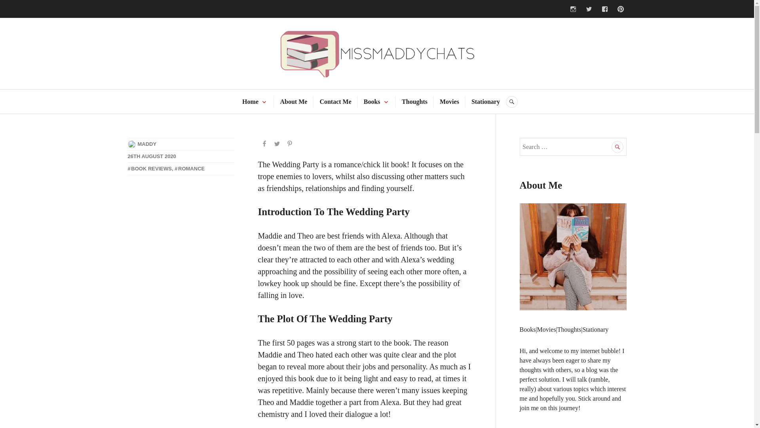 This screenshot has height=428, width=760. Describe the element at coordinates (414, 101) in the screenshot. I see `Thoughts` at that location.